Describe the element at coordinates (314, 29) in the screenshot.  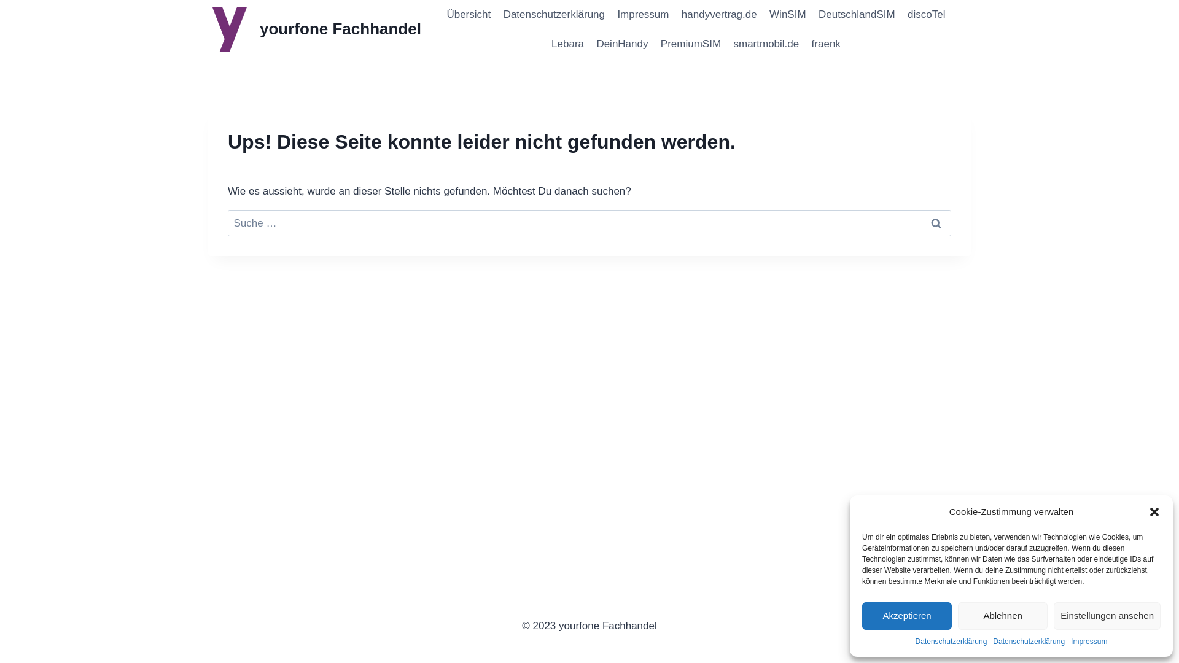
I see `yourfone Fachhandel` at that location.